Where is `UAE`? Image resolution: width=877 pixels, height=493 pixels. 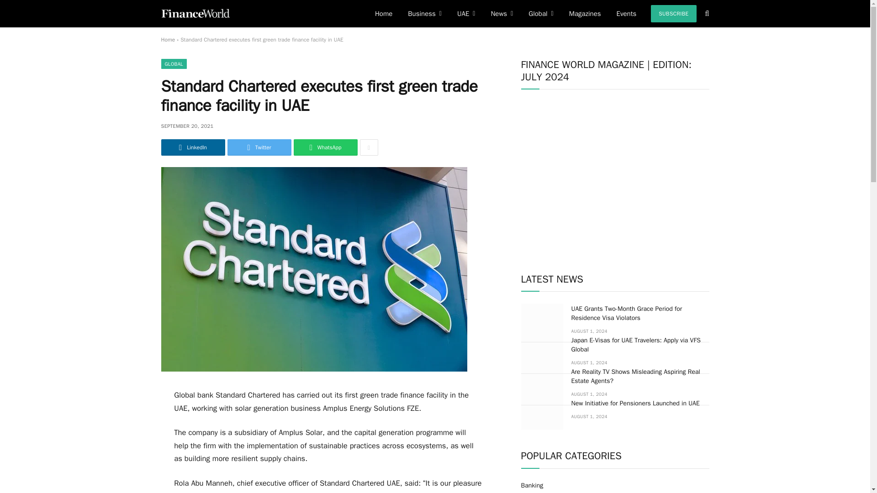 UAE is located at coordinates (466, 14).